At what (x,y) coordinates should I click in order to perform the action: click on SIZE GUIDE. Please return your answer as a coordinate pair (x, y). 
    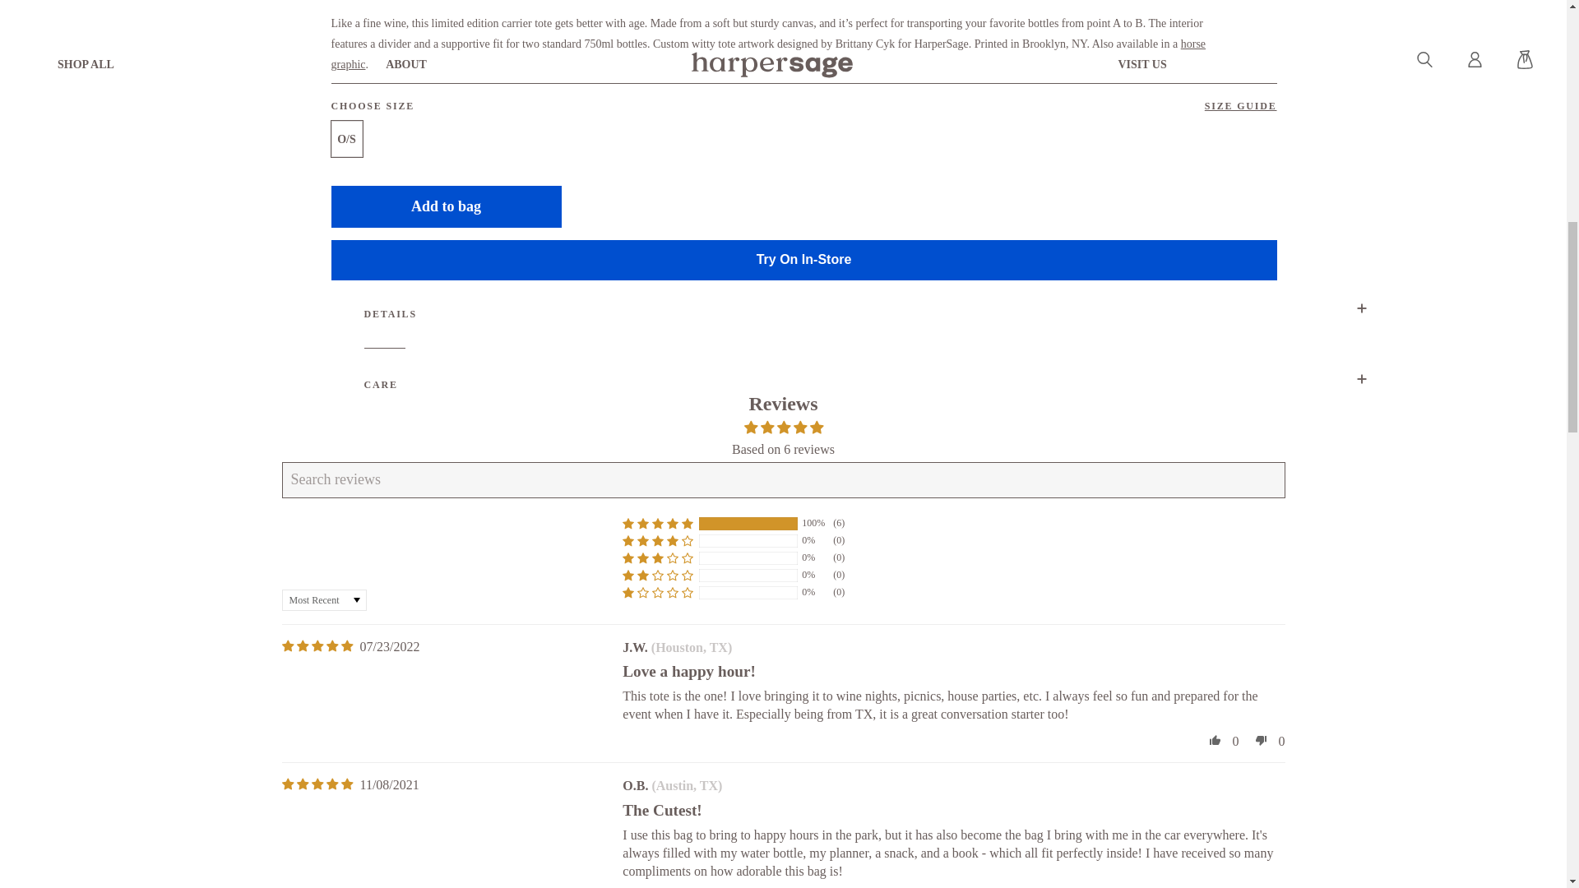
    Looking at the image, I should click on (1240, 106).